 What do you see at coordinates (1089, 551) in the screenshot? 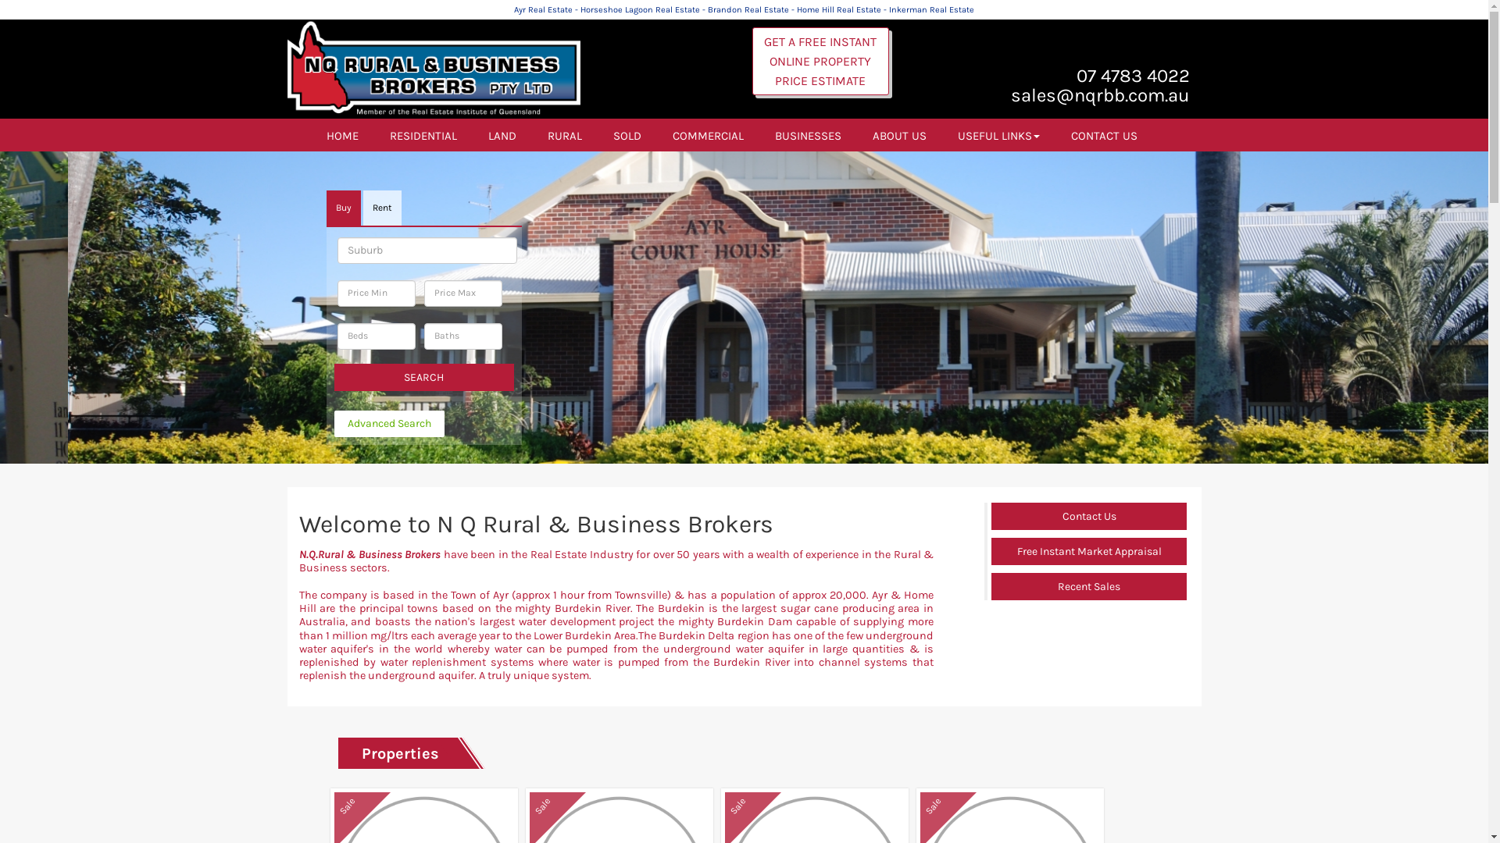
I see `Free Instant Market Appraisal` at bounding box center [1089, 551].